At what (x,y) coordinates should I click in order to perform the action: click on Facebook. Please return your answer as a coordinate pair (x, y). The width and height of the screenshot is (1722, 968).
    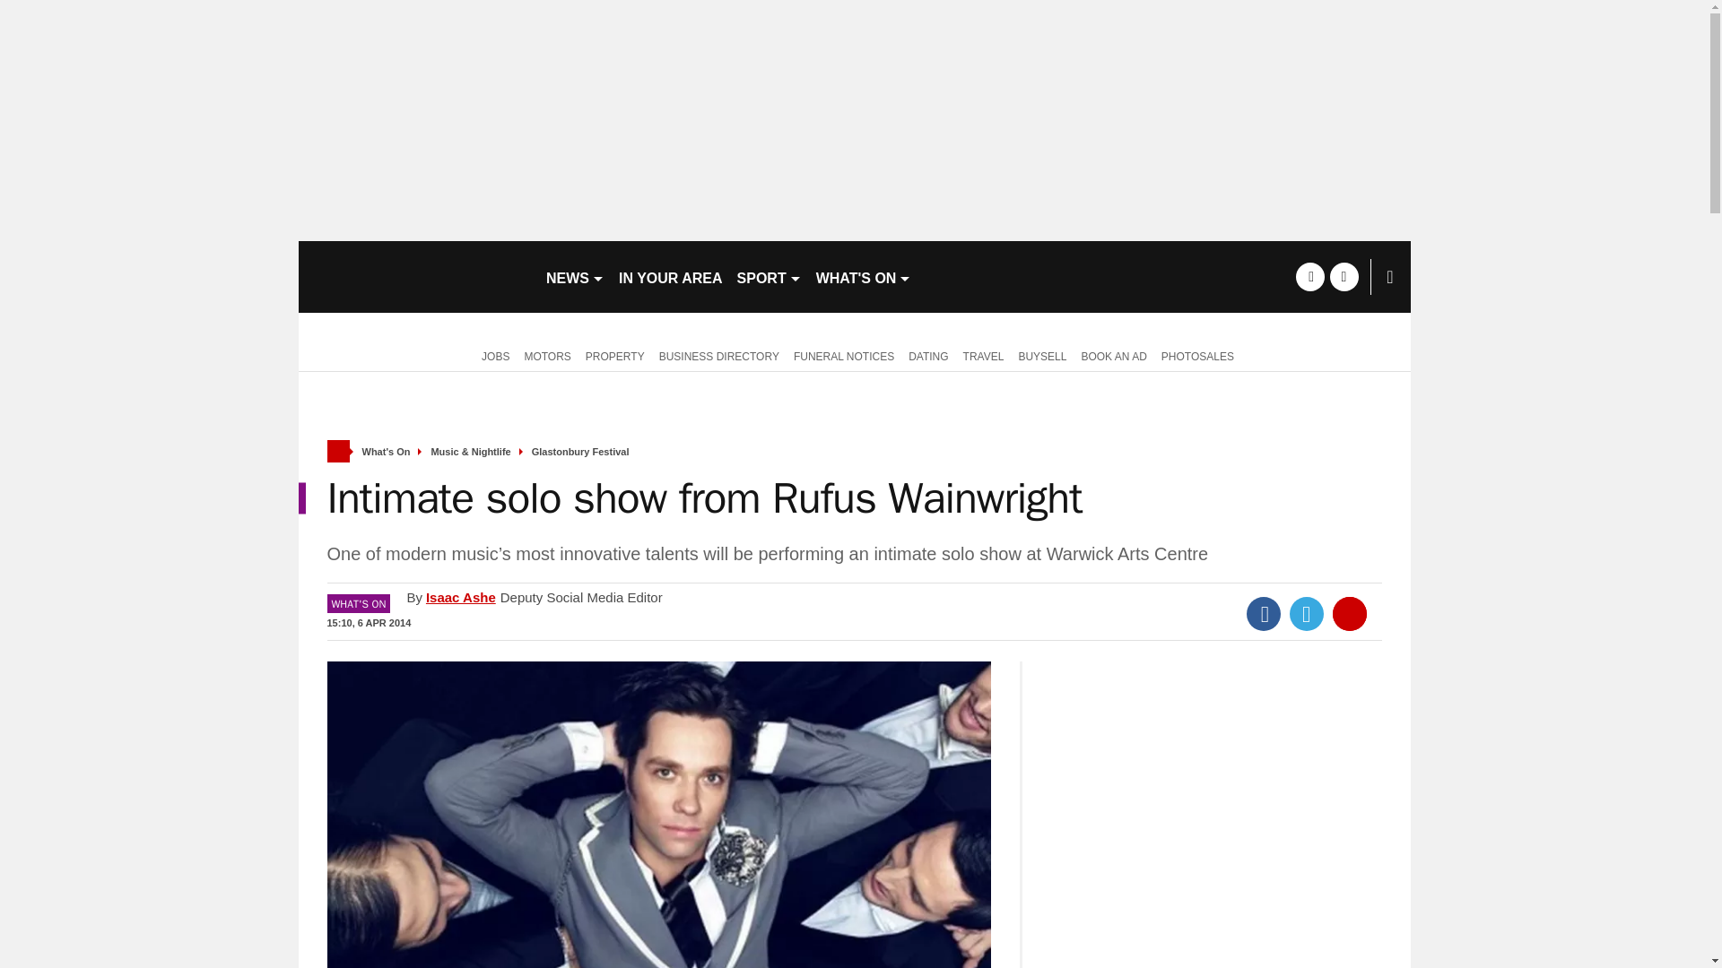
    Looking at the image, I should click on (1264, 614).